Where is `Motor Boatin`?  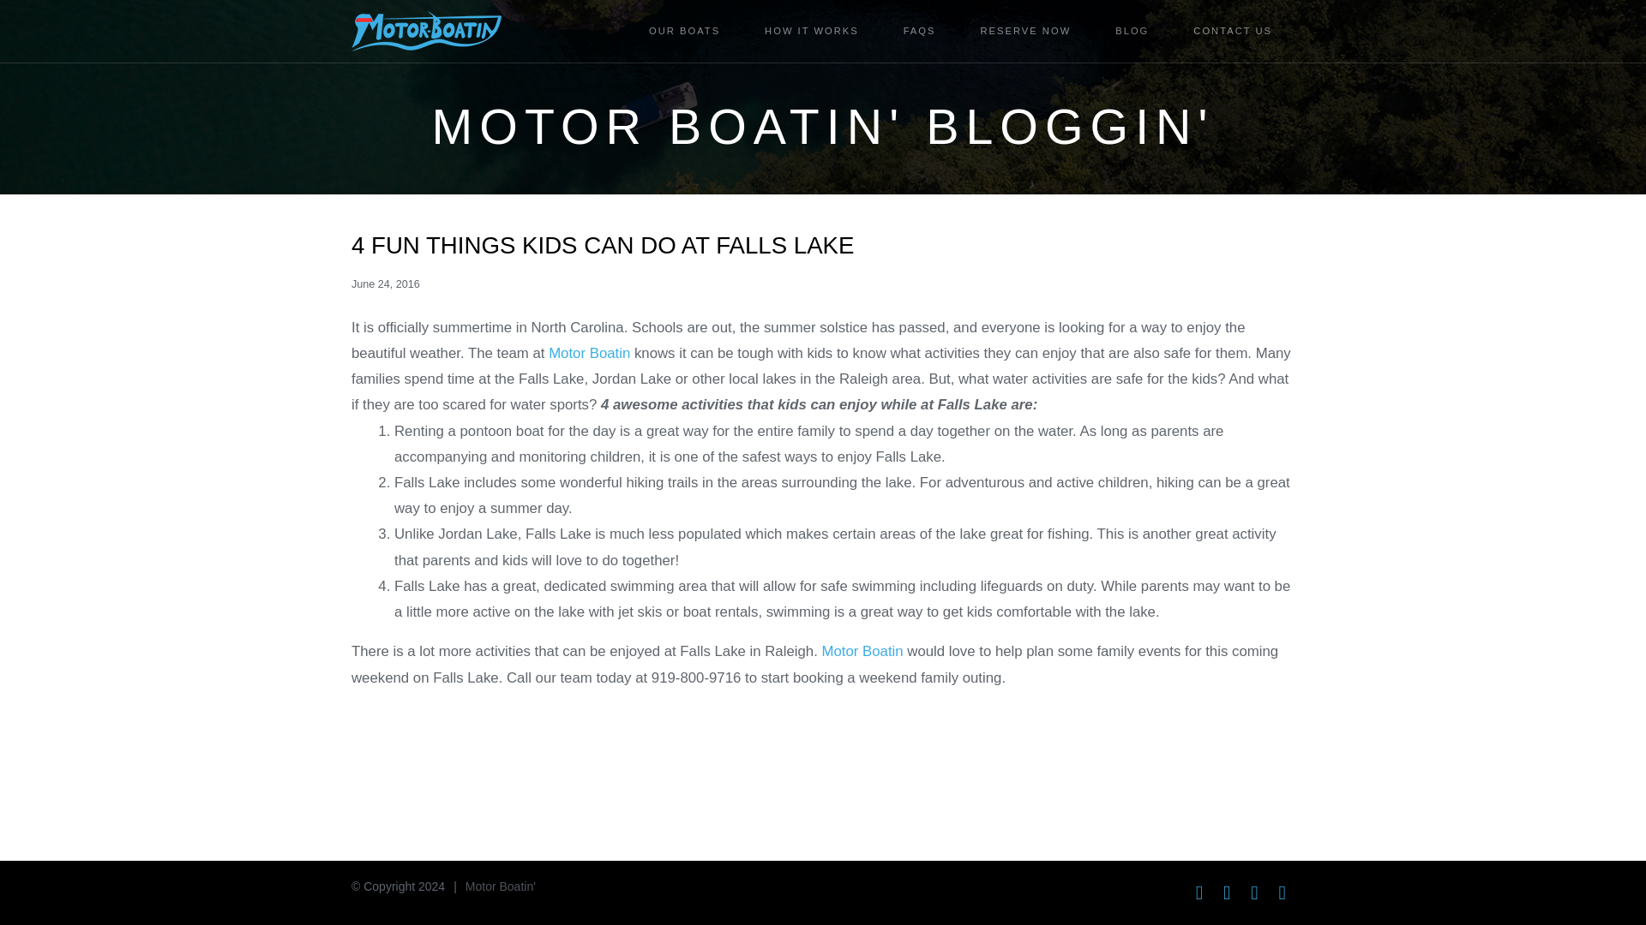 Motor Boatin is located at coordinates (589, 353).